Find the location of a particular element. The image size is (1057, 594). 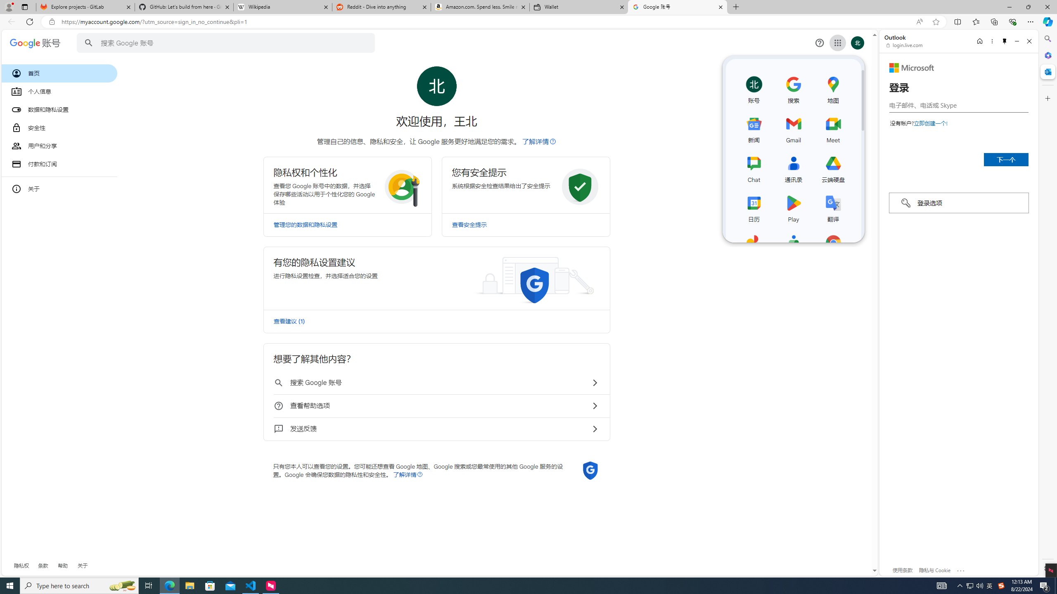

Gmail is located at coordinates (794, 128).